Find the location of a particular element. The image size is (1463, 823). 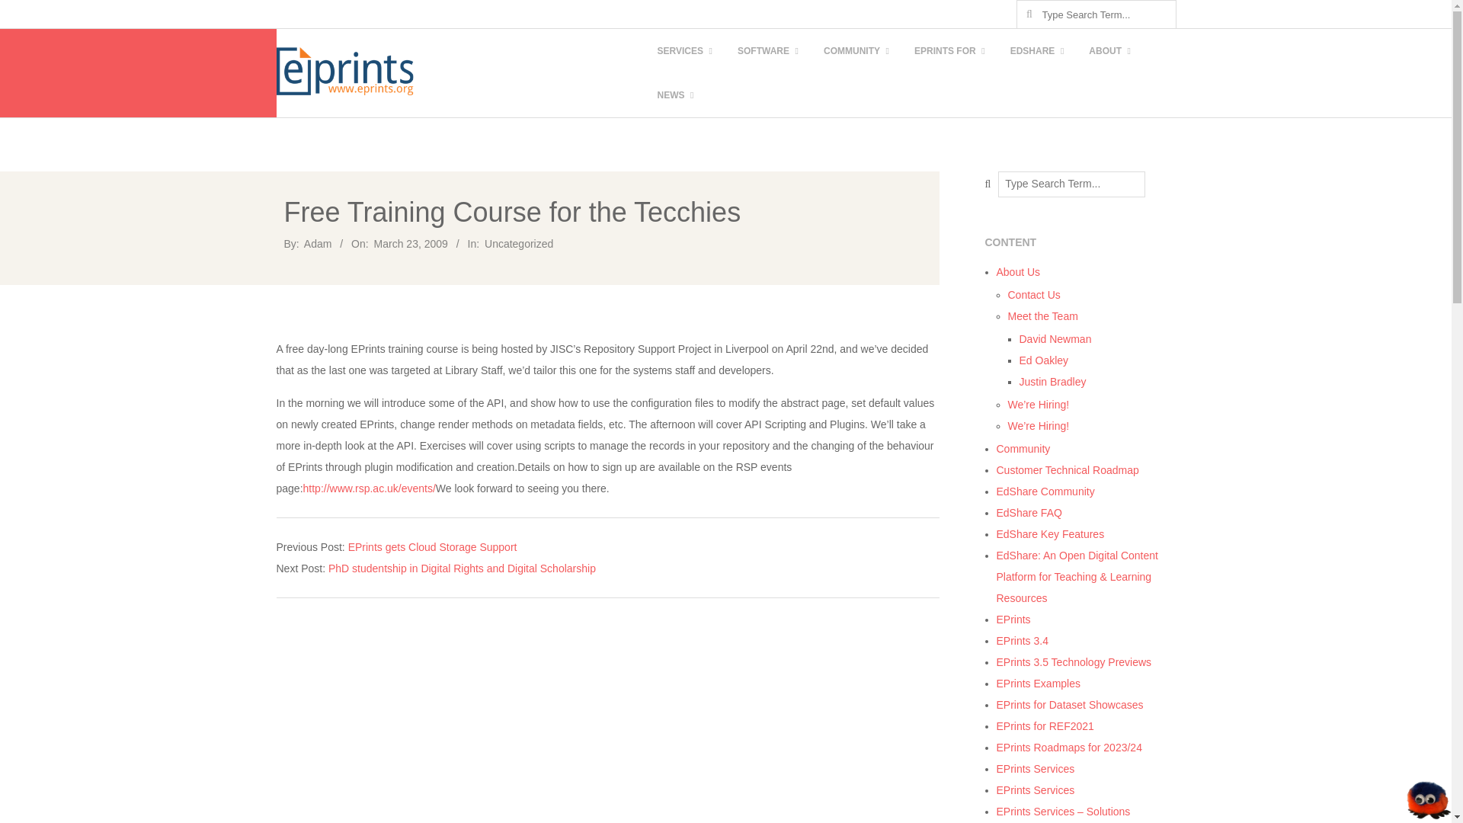

COMMUNITY is located at coordinates (854, 50).